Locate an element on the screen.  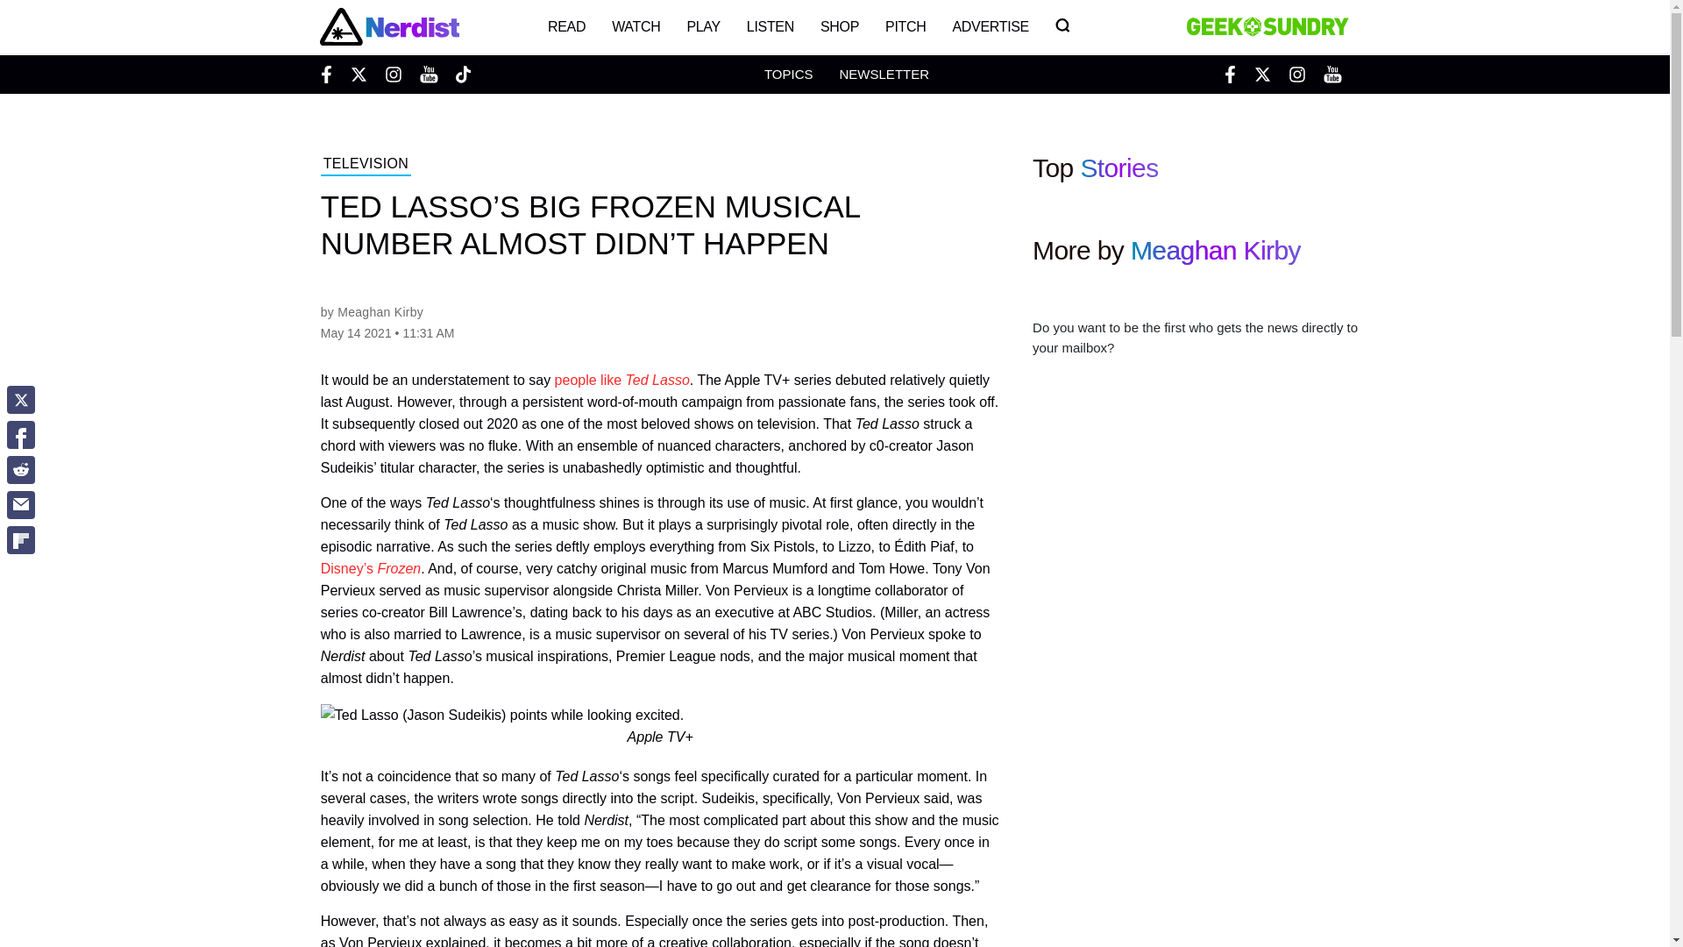
Meaghan Kirby is located at coordinates (380, 311).